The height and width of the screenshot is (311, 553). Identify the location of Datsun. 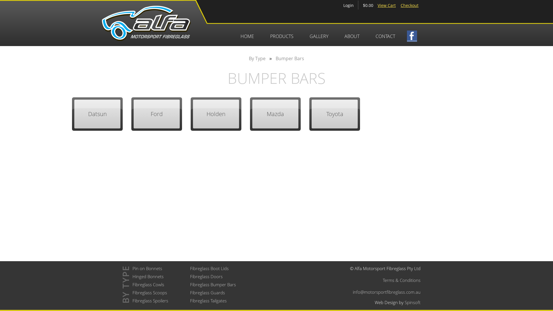
(97, 114).